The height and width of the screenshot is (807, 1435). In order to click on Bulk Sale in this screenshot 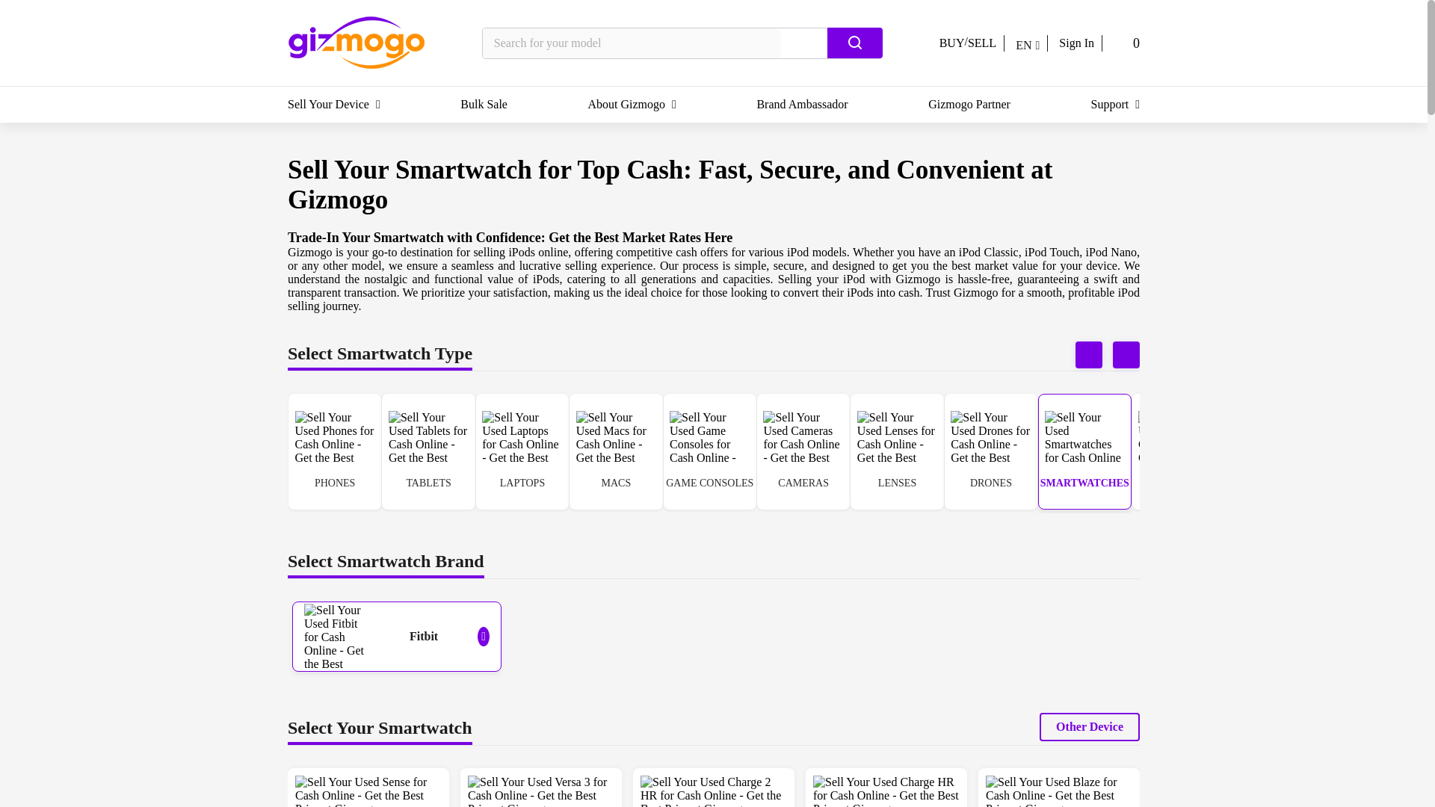, I will do `click(484, 105)`.